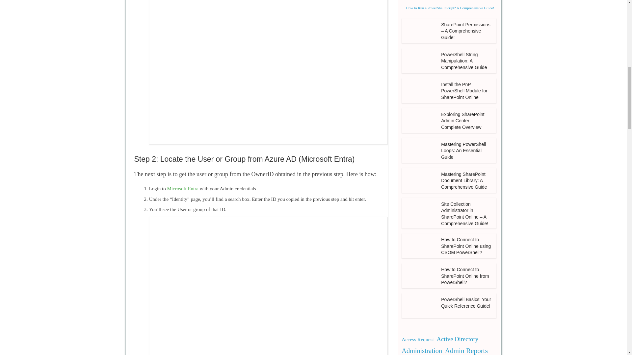 This screenshot has height=355, width=632. What do you see at coordinates (419, 151) in the screenshot?
I see `Mastering PowerShell Loops: An Essential Guide` at bounding box center [419, 151].